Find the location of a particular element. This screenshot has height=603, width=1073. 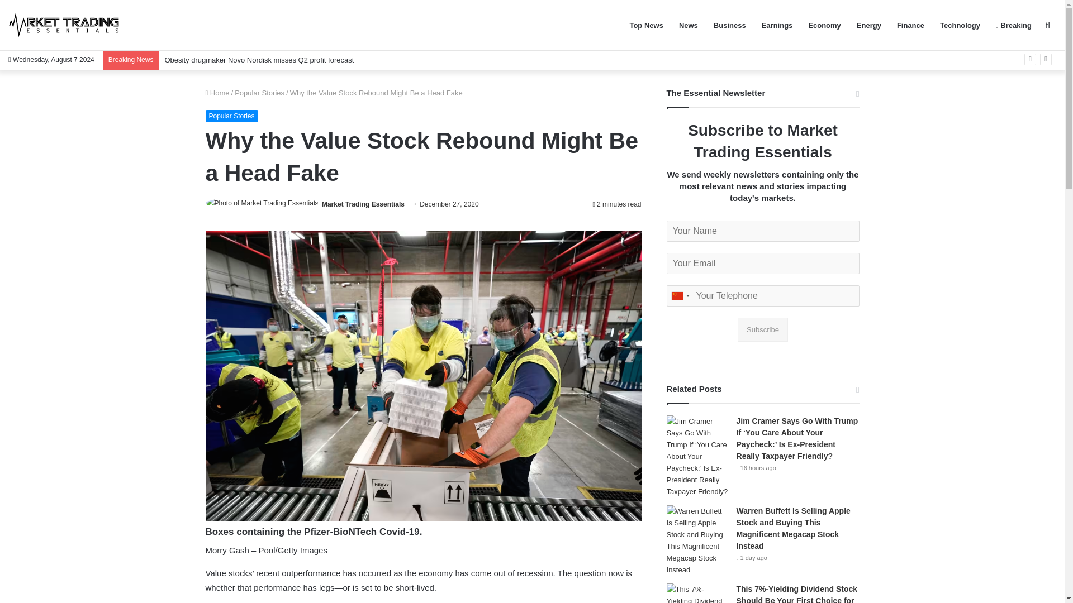

Economy is located at coordinates (824, 25).